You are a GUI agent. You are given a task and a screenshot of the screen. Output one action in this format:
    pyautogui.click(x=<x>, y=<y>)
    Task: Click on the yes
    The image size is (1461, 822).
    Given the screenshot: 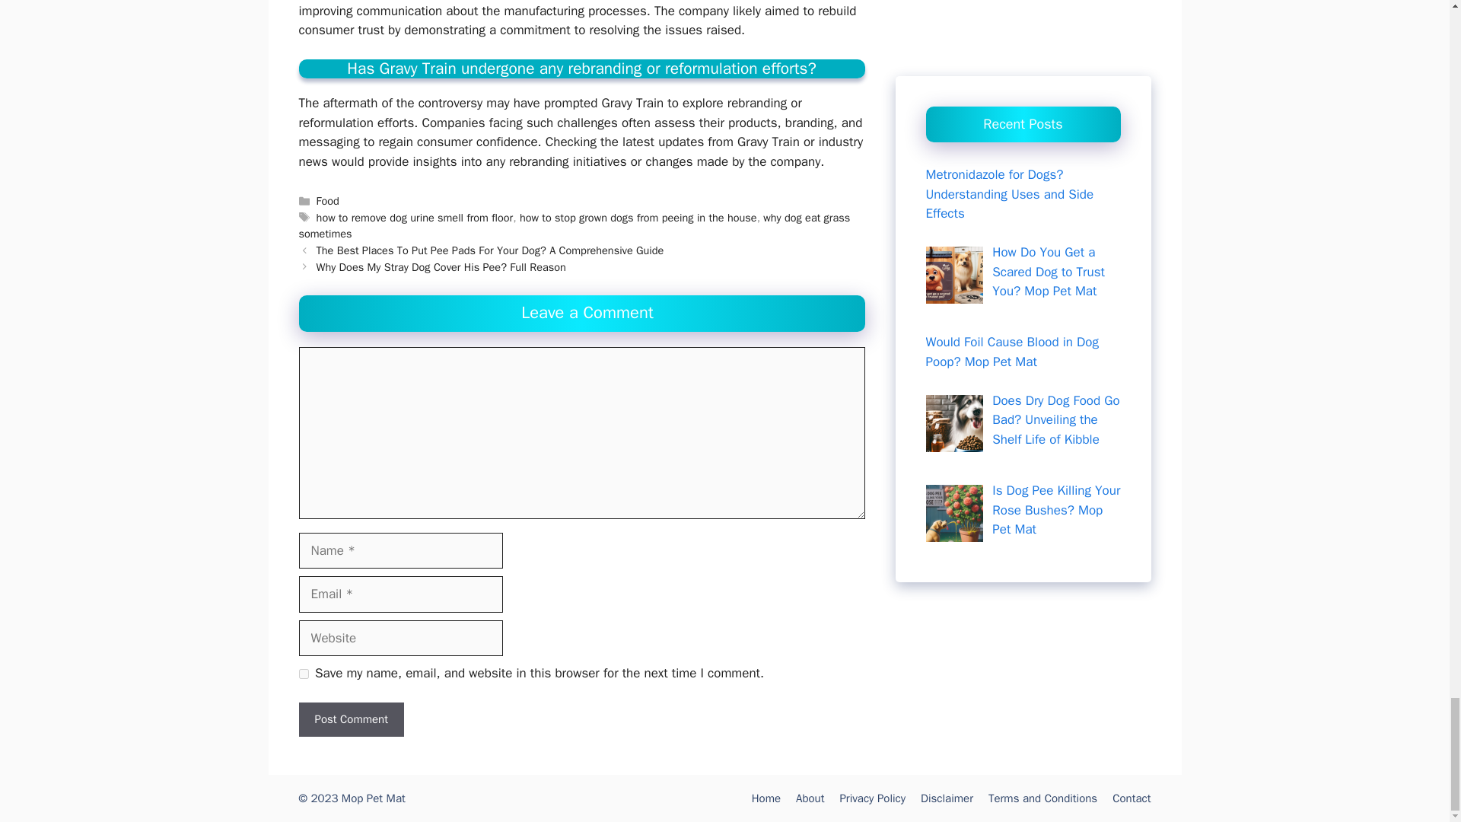 What is the action you would take?
    pyautogui.click(x=303, y=674)
    